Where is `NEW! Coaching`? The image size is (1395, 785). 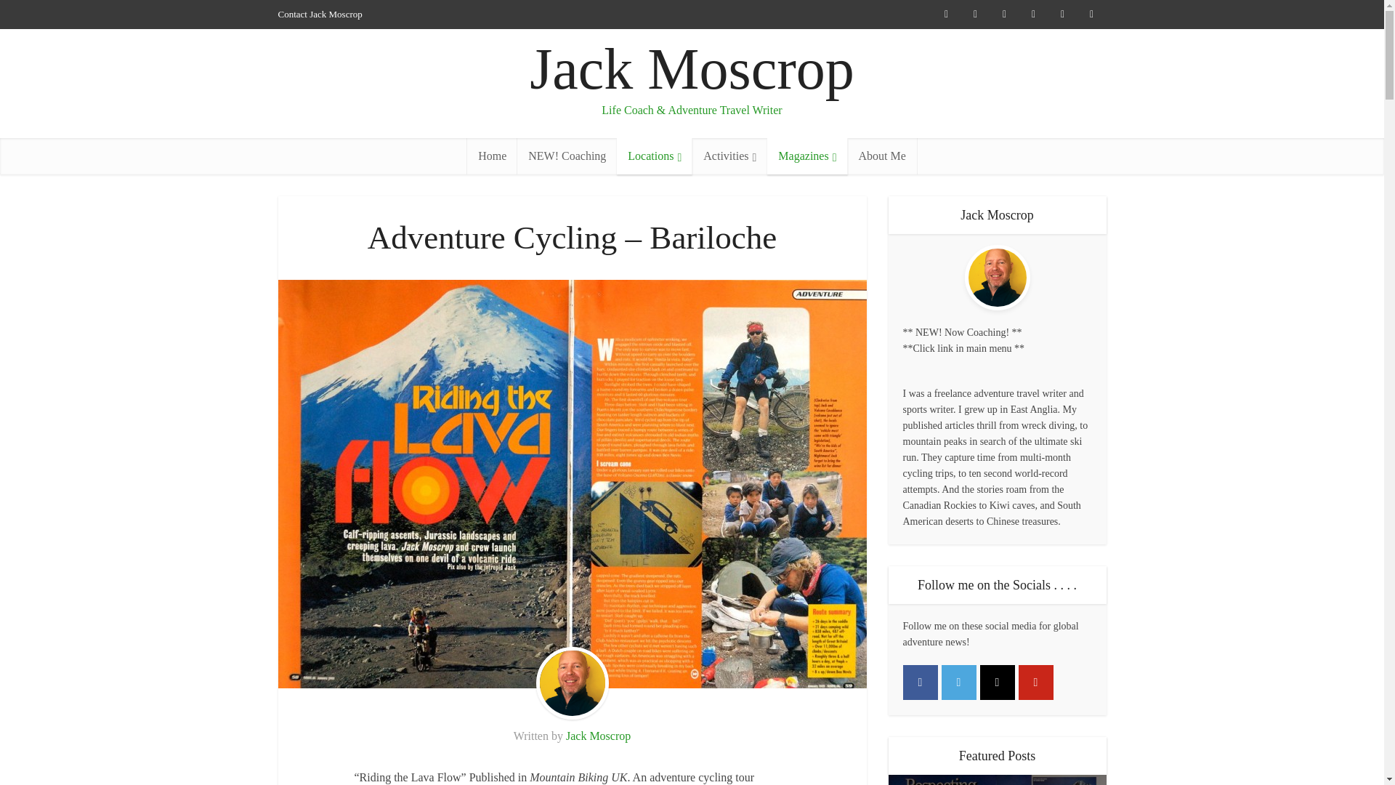
NEW! Coaching is located at coordinates (567, 156).